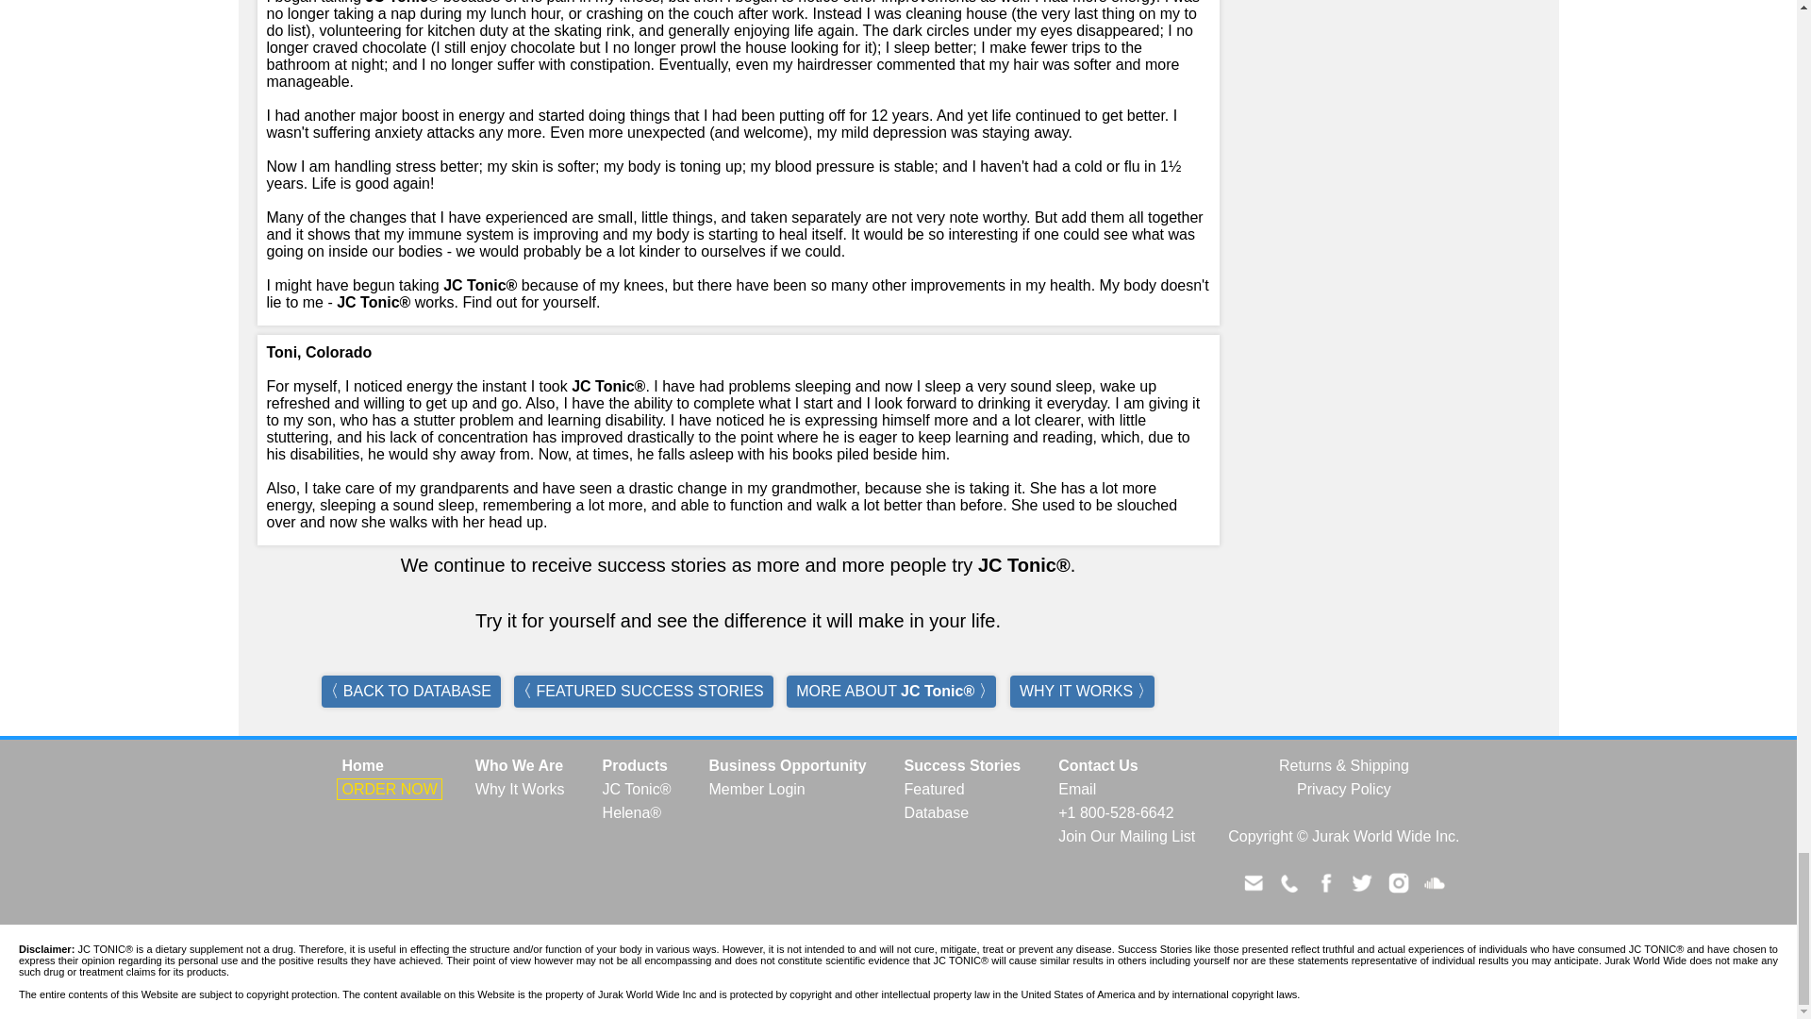  Describe the element at coordinates (521, 789) in the screenshot. I see `Why It Works` at that location.